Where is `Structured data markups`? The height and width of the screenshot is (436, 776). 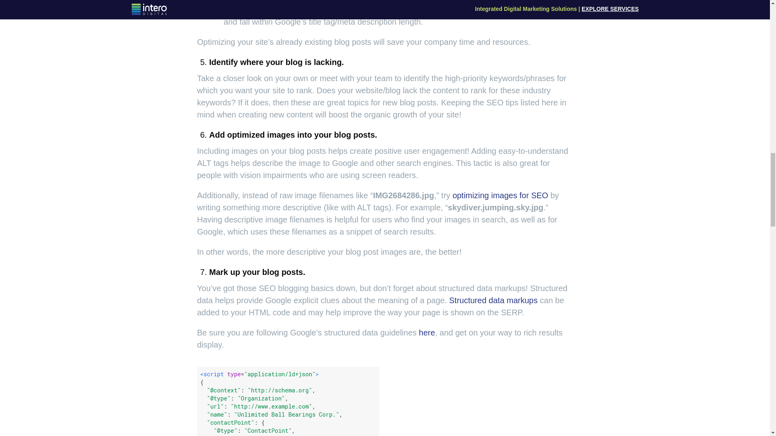 Structured data markups is located at coordinates (493, 300).